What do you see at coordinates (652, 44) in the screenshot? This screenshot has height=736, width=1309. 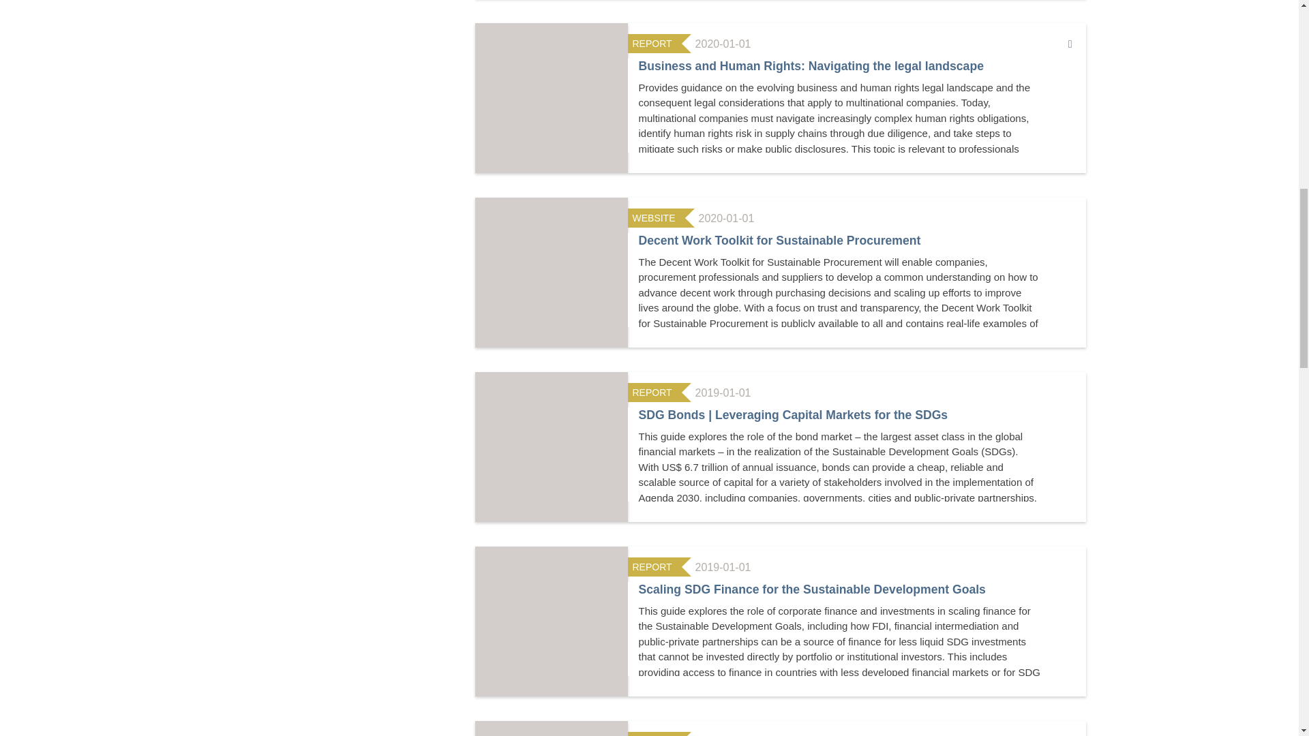 I see `translation missing: en.report` at bounding box center [652, 44].